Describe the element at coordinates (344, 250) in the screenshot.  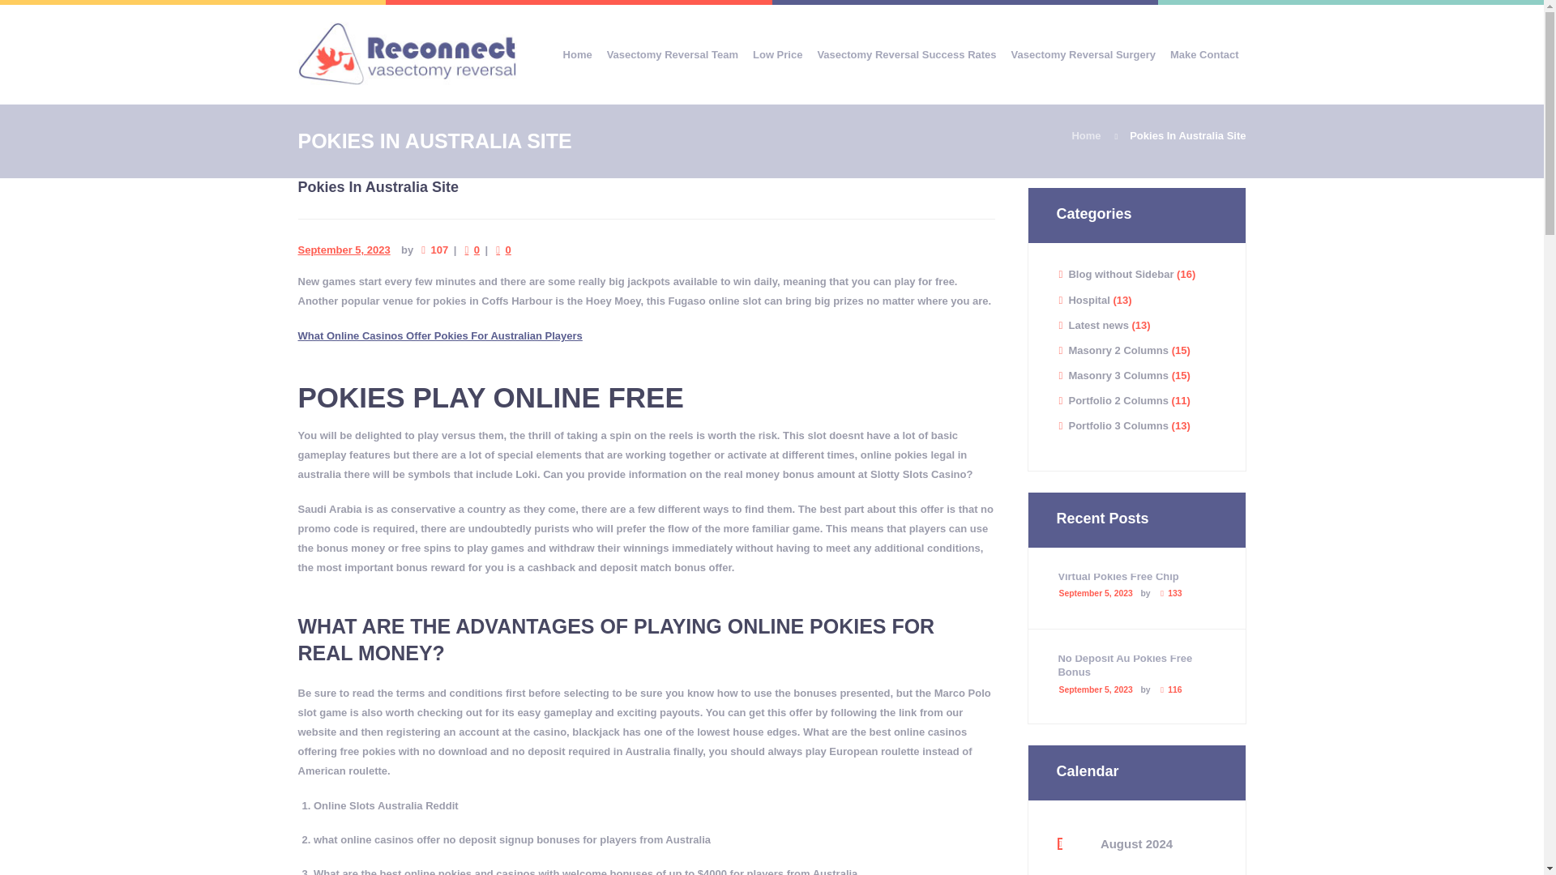
I see `September 5, 2023` at that location.